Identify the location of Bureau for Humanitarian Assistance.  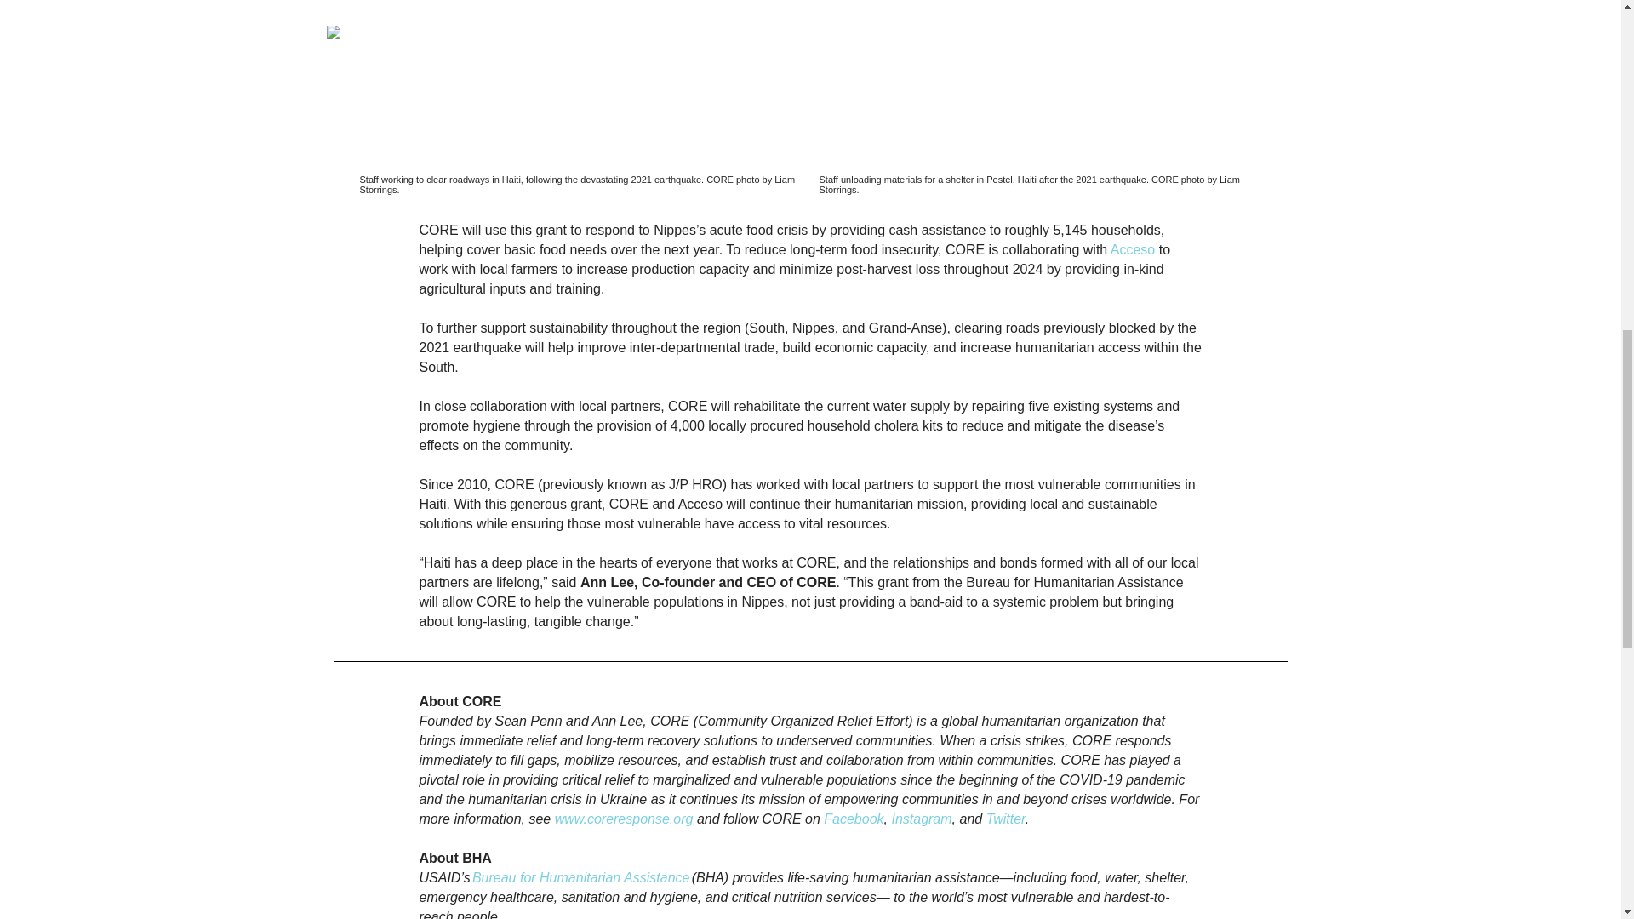
(580, 877).